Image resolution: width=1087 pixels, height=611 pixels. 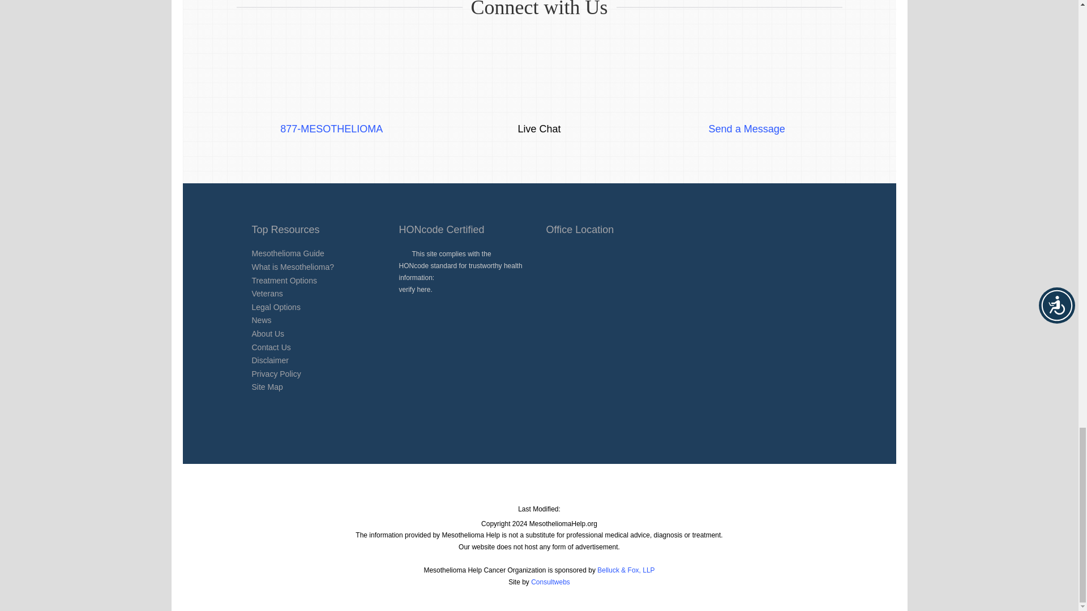 I want to click on About Us, so click(x=267, y=334).